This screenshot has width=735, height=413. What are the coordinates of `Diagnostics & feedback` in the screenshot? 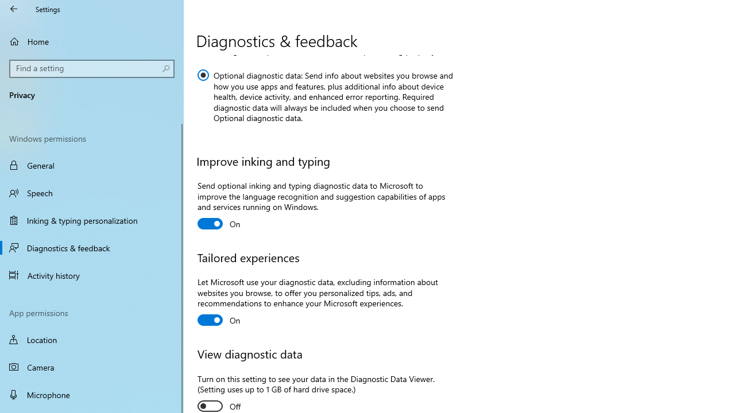 It's located at (92, 248).